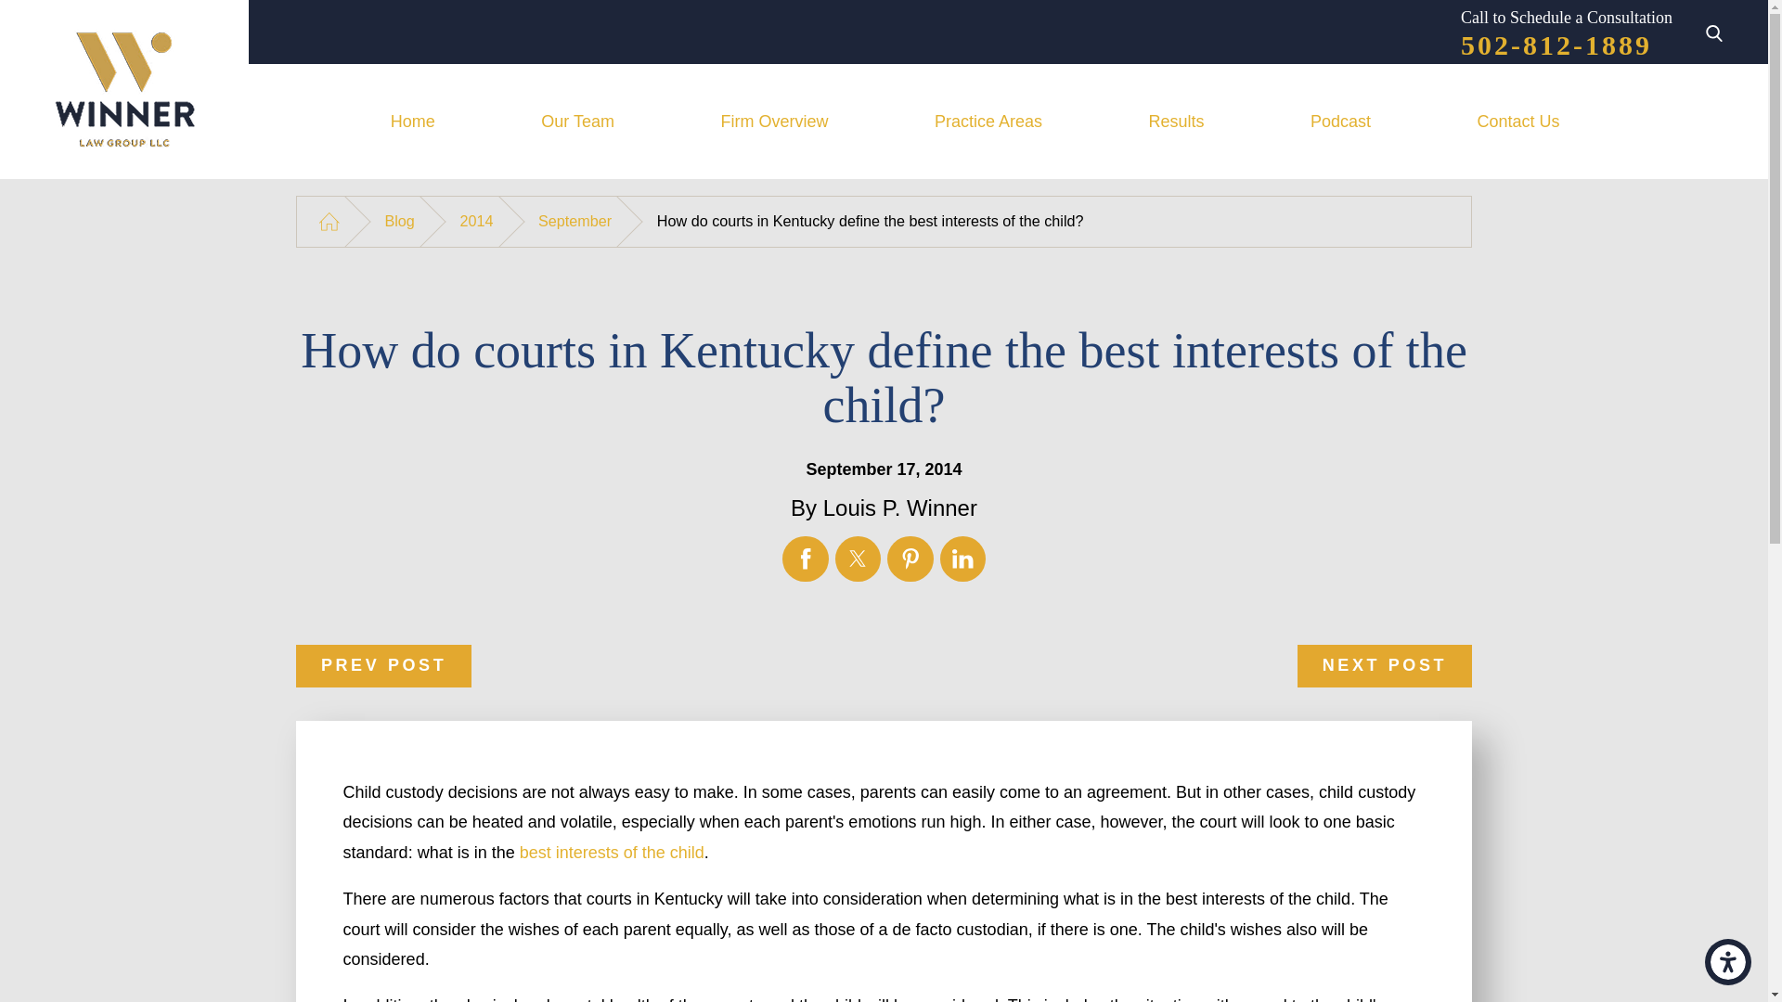 Image resolution: width=1782 pixels, height=1002 pixels. I want to click on Practice Areas, so click(988, 122).